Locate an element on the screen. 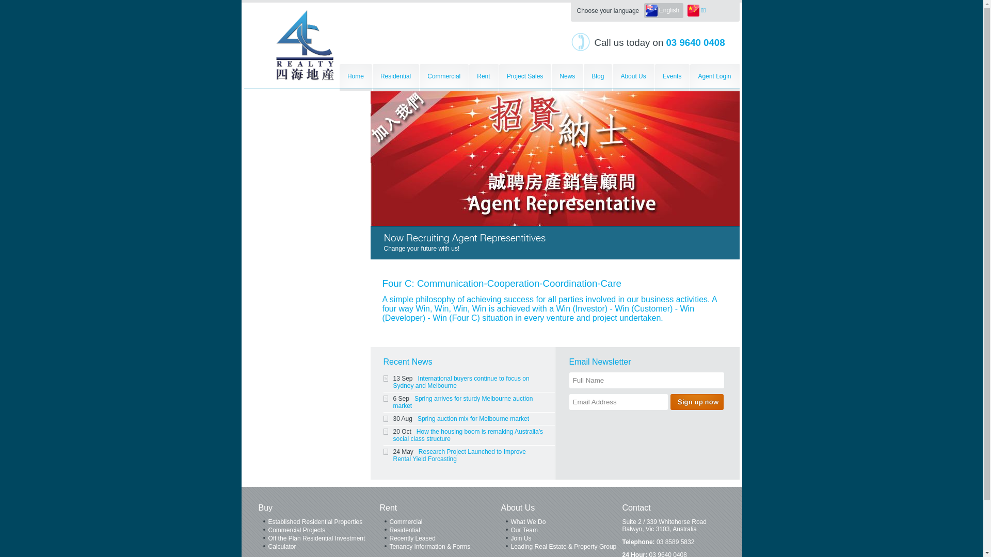 The width and height of the screenshot is (991, 557). Agent Login is located at coordinates (714, 77).